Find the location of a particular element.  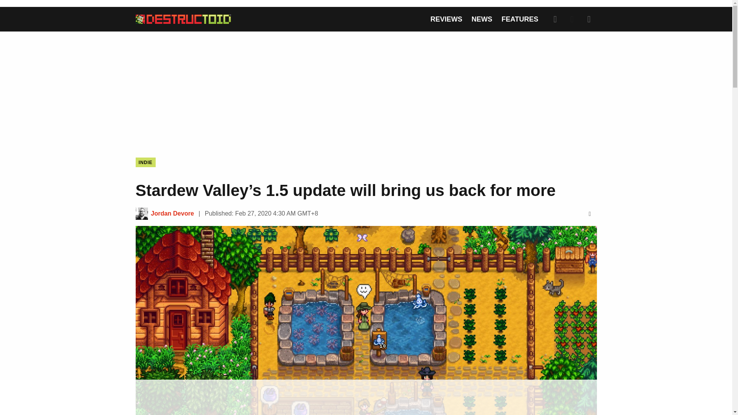

FEATURES is located at coordinates (520, 19).